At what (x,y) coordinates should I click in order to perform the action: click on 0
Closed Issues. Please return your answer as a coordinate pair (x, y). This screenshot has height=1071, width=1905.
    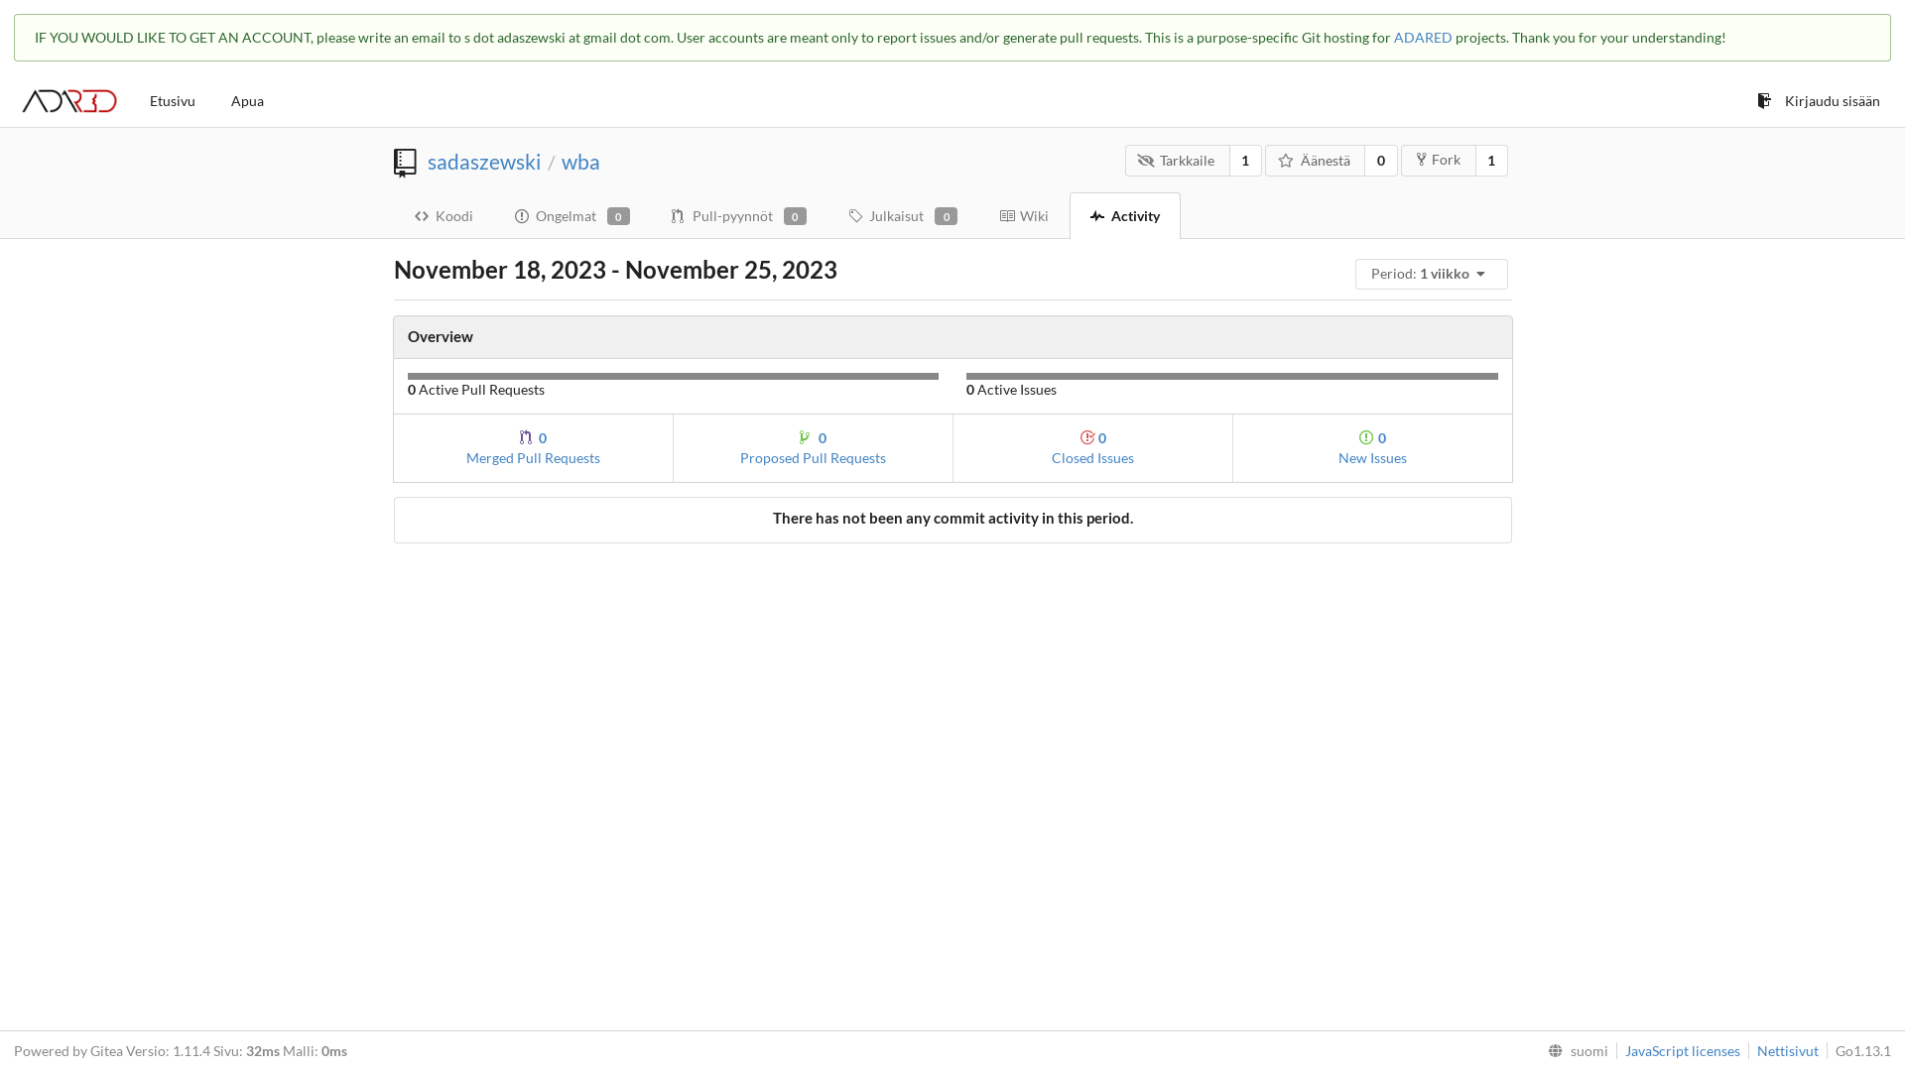
    Looking at the image, I should click on (1092, 448).